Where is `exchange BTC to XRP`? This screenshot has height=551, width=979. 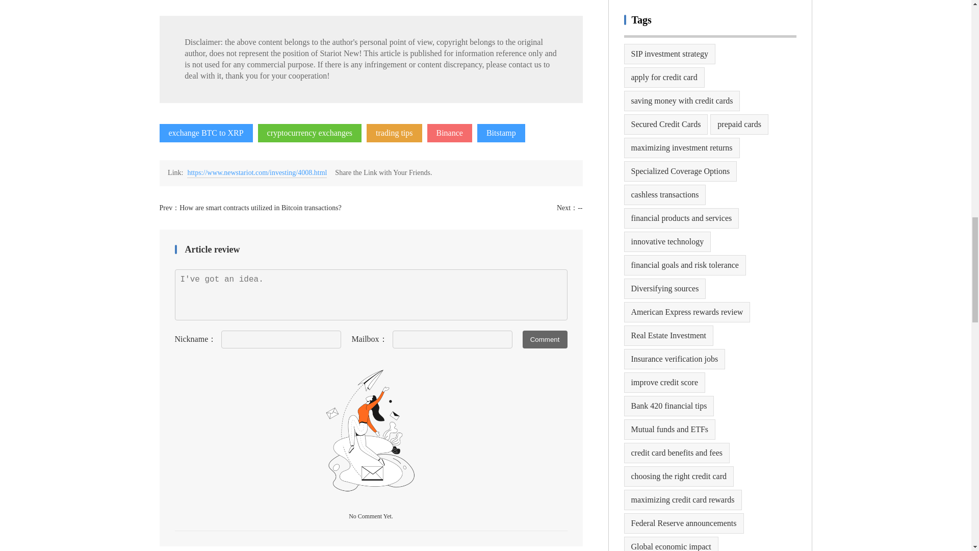 exchange BTC to XRP is located at coordinates (205, 133).